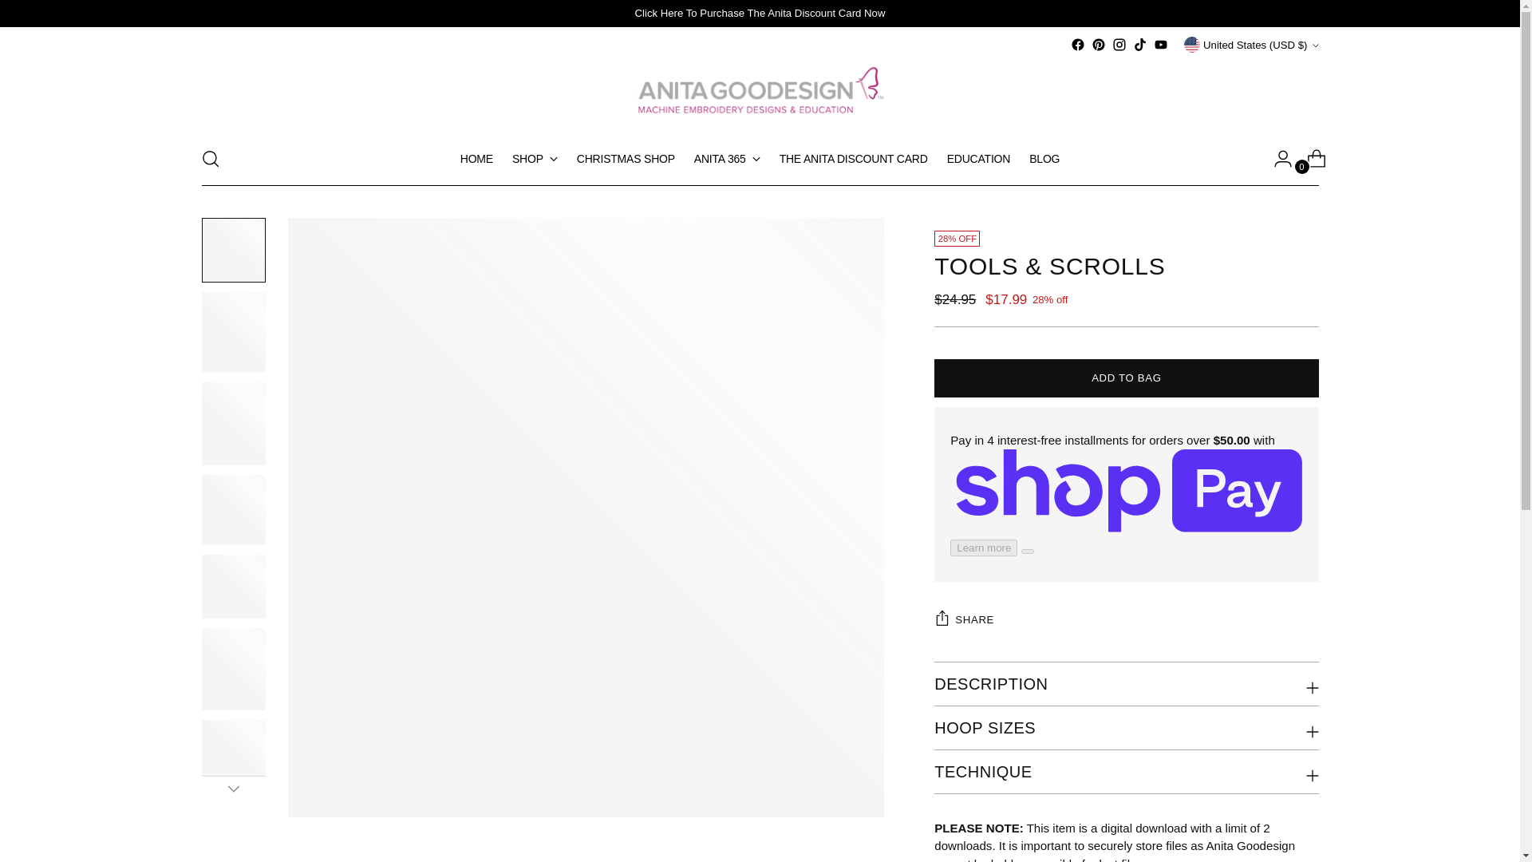 This screenshot has height=862, width=1532. What do you see at coordinates (1077, 45) in the screenshot?
I see `Anita Goodesign on Facebook` at bounding box center [1077, 45].